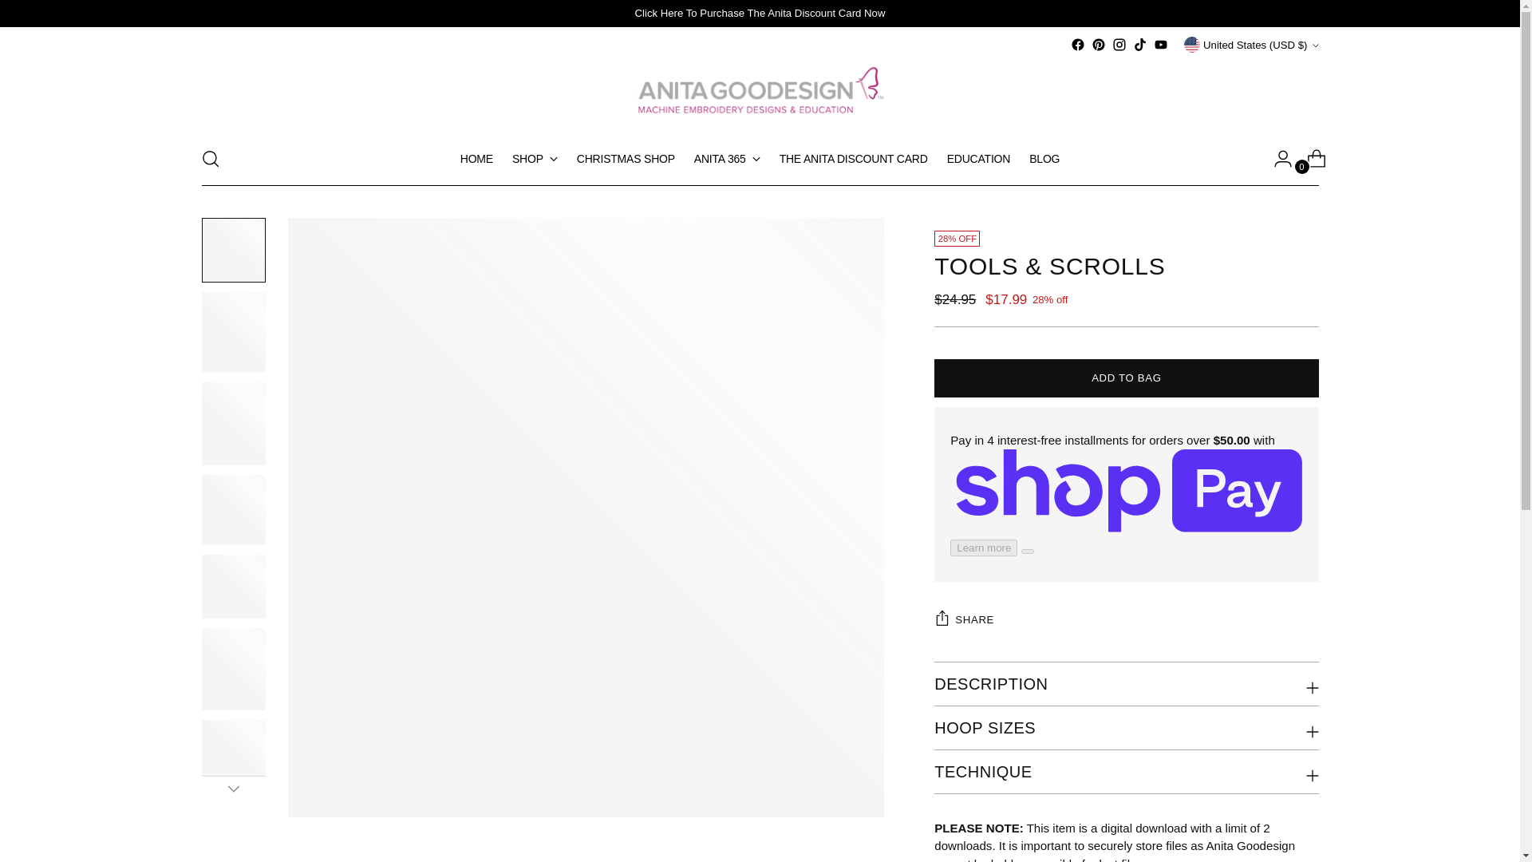 This screenshot has height=862, width=1532. What do you see at coordinates (1077, 45) in the screenshot?
I see `Anita Goodesign on Facebook` at bounding box center [1077, 45].